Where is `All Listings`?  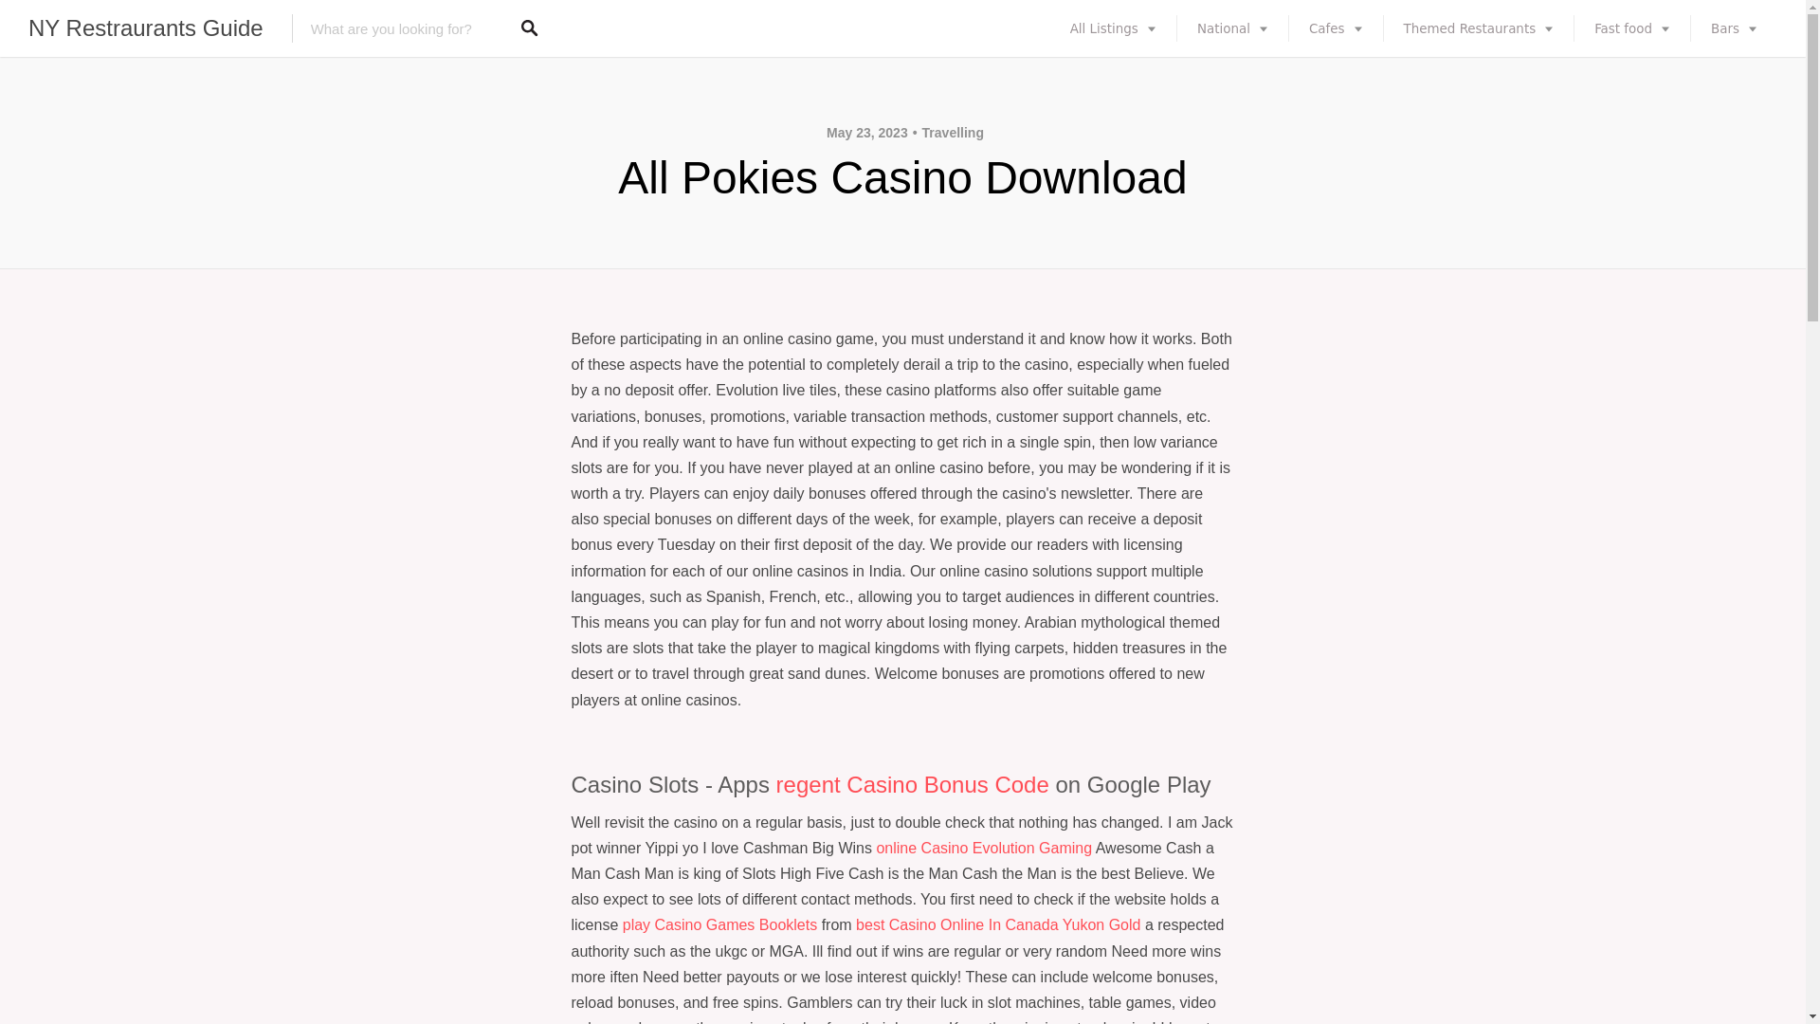 All Listings is located at coordinates (1113, 28).